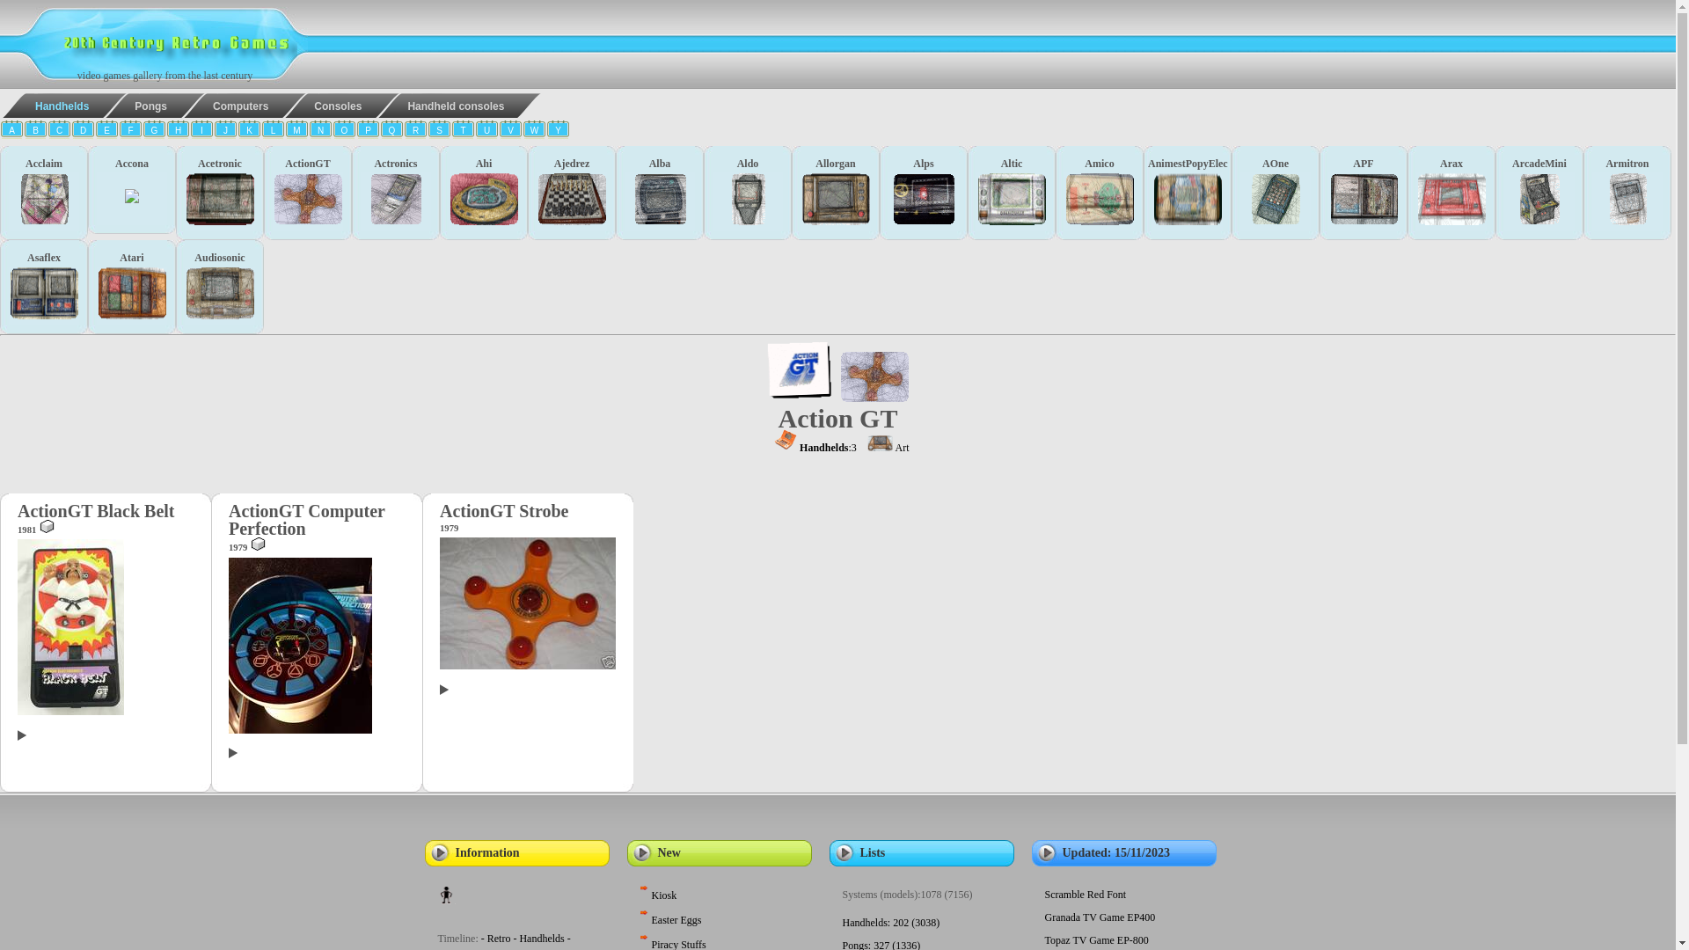  I want to click on M, so click(297, 132).